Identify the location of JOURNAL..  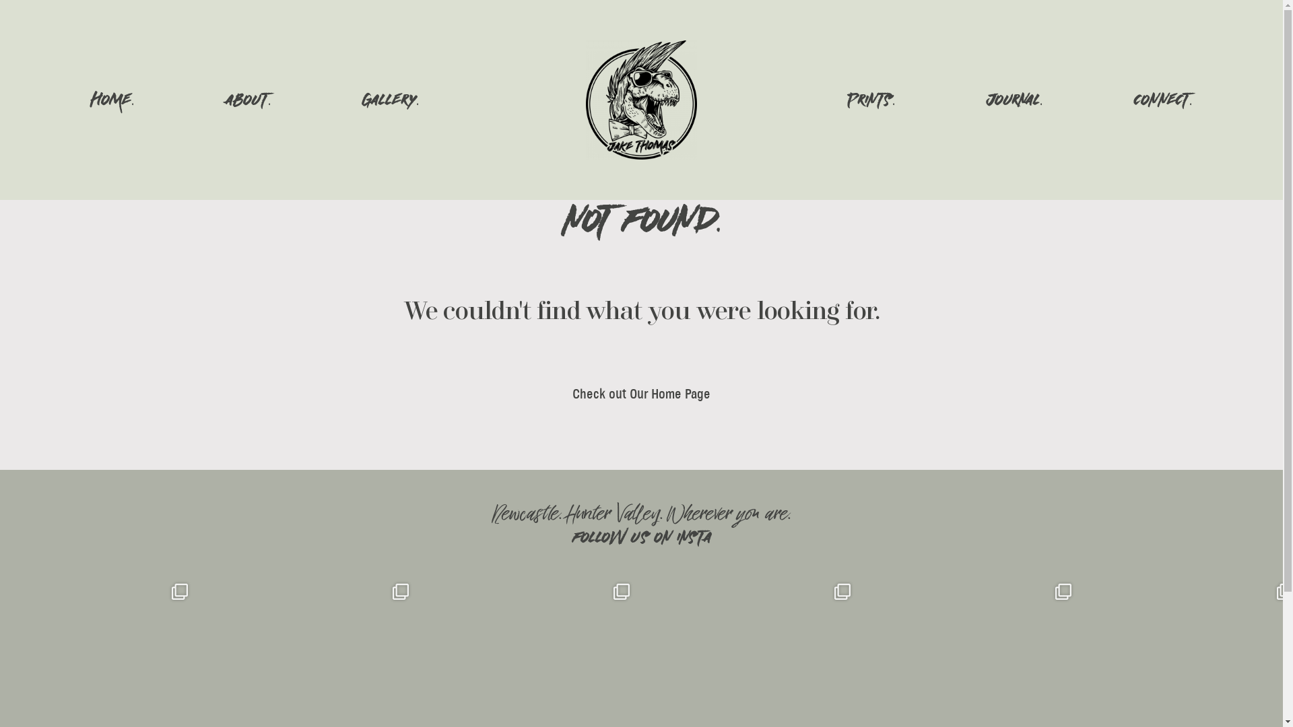
(1014, 100).